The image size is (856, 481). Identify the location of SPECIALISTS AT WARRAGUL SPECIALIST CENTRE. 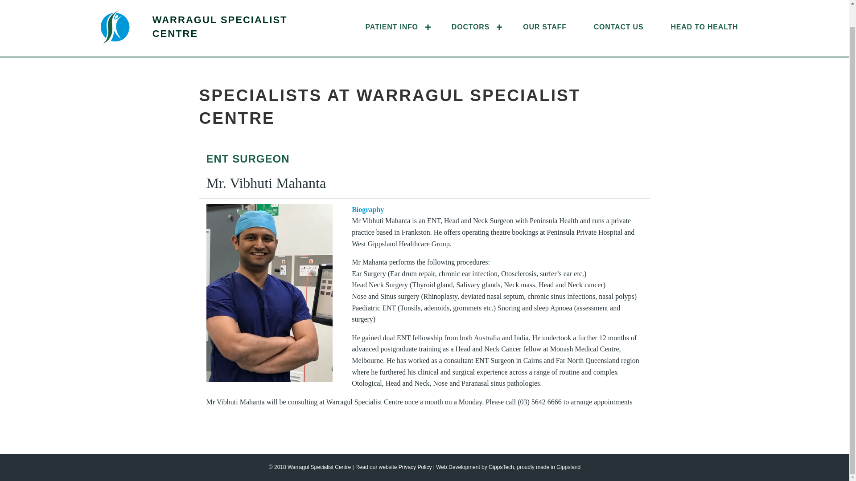
(389, 107).